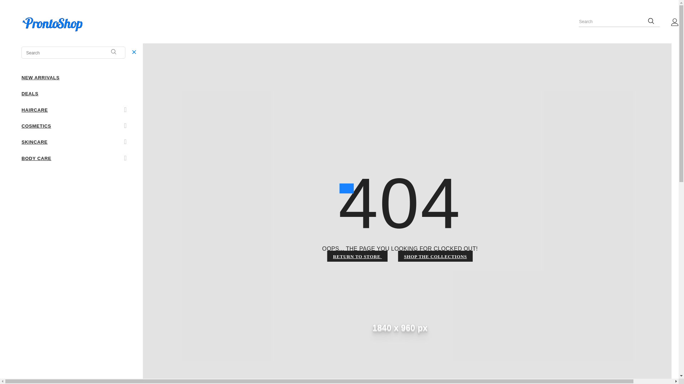 This screenshot has height=384, width=684. What do you see at coordinates (34, 110) in the screenshot?
I see `HAIRCARE` at bounding box center [34, 110].